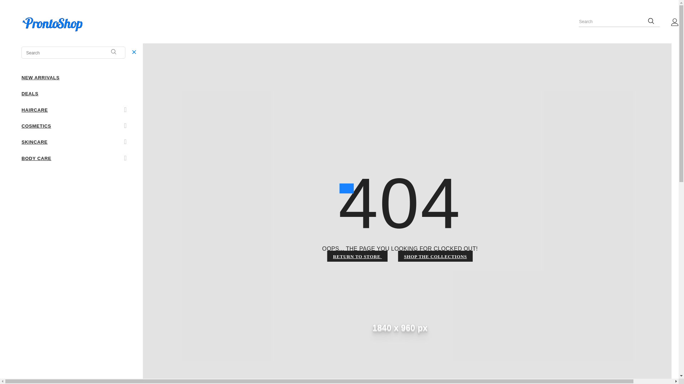 This screenshot has height=384, width=684. What do you see at coordinates (34, 110) in the screenshot?
I see `HAIRCARE` at bounding box center [34, 110].